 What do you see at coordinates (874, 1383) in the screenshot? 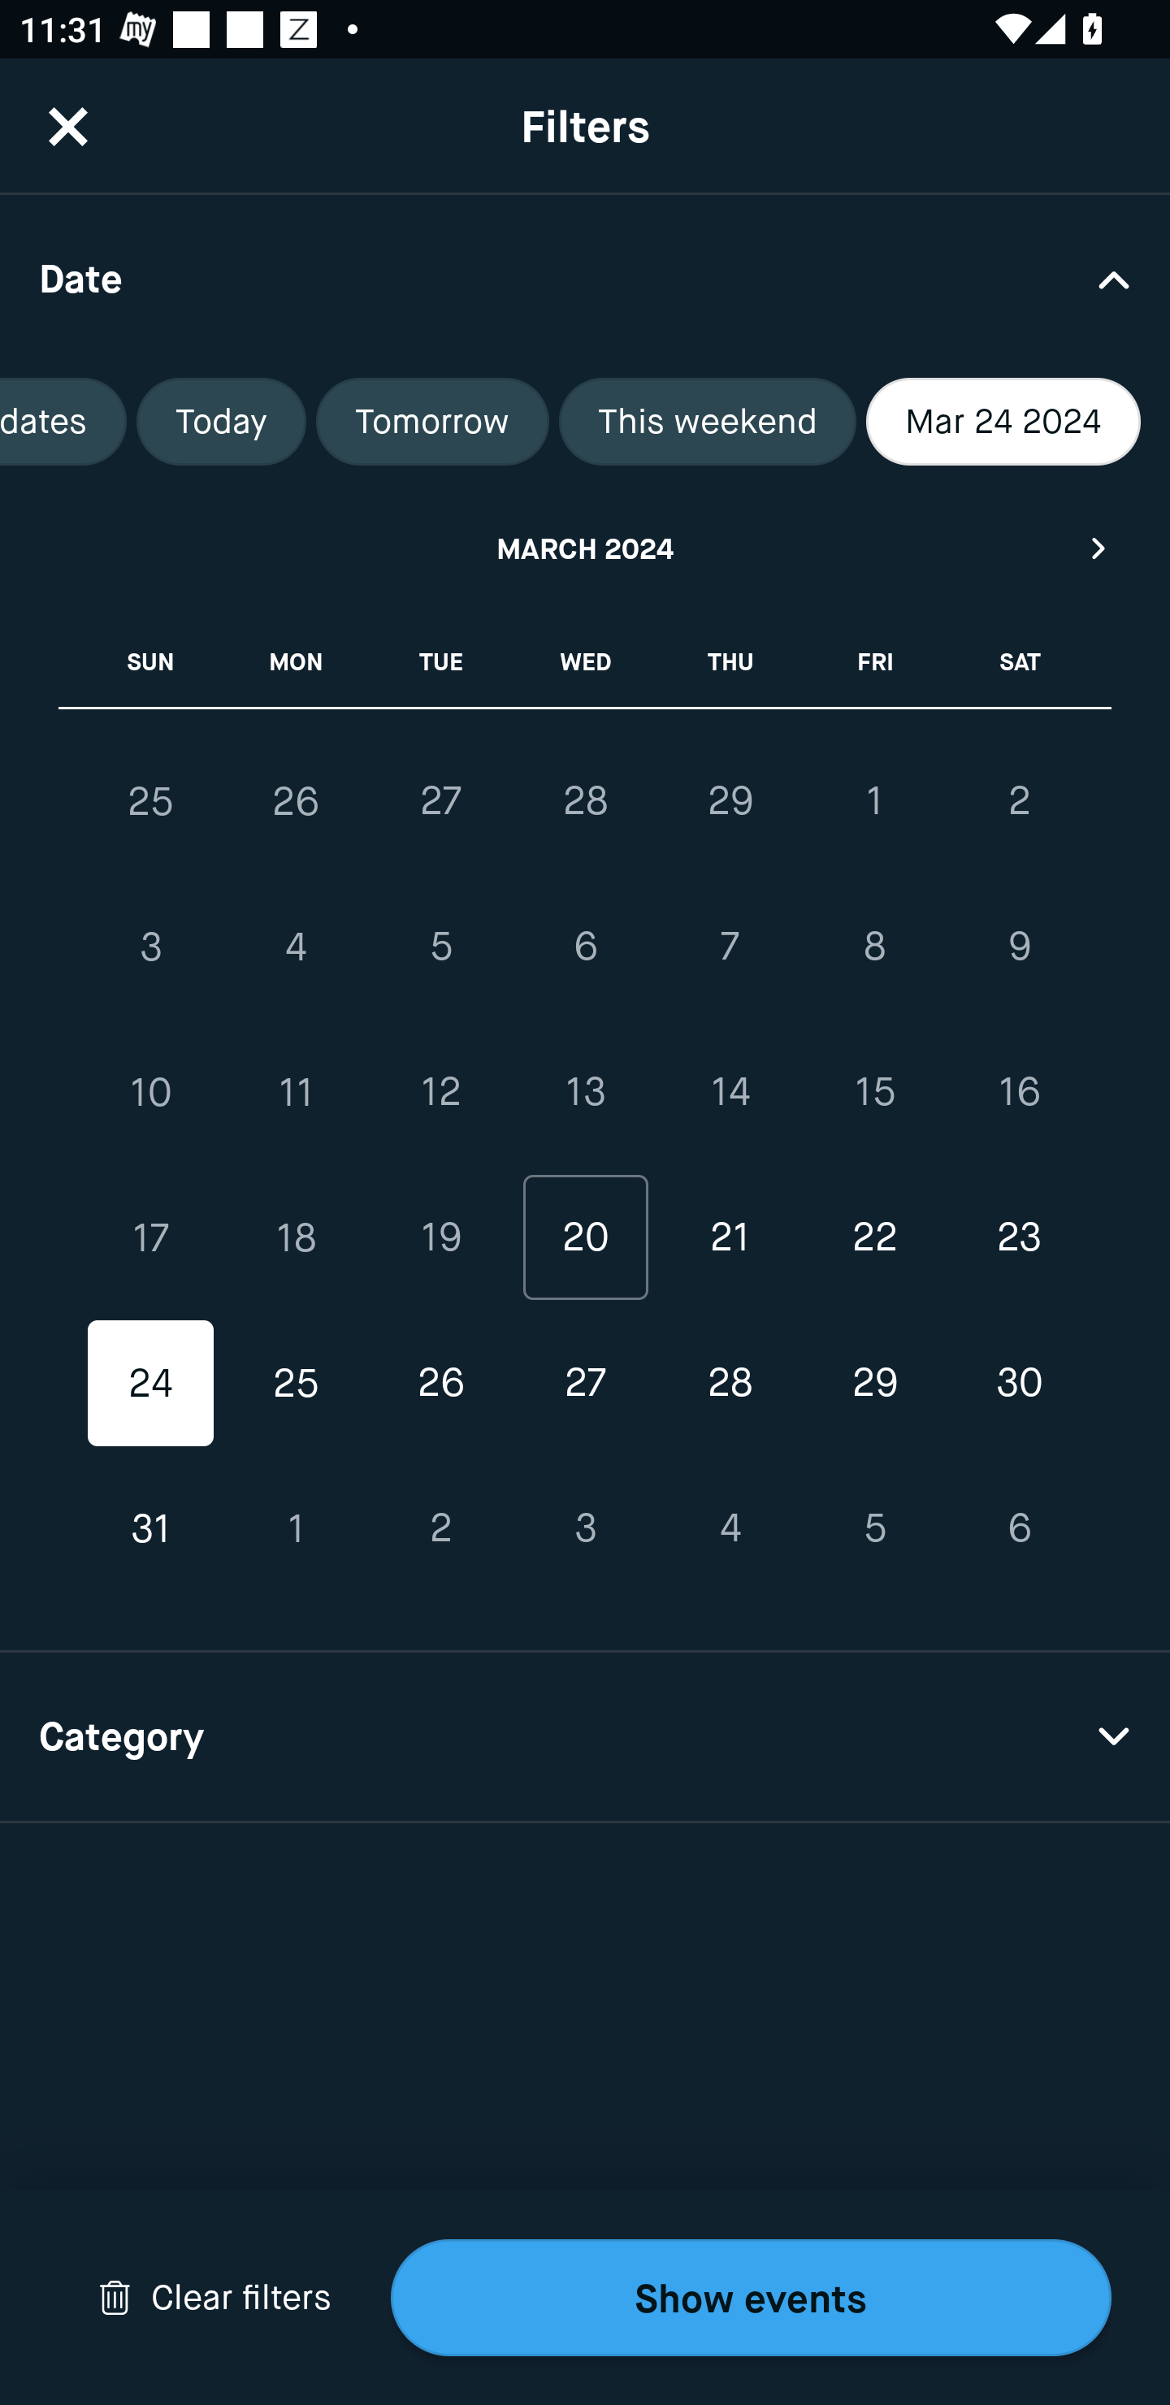
I see `29` at bounding box center [874, 1383].